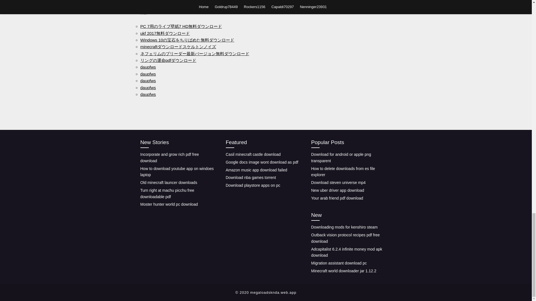 Image resolution: width=536 pixels, height=301 pixels. I want to click on daupfws, so click(148, 67).